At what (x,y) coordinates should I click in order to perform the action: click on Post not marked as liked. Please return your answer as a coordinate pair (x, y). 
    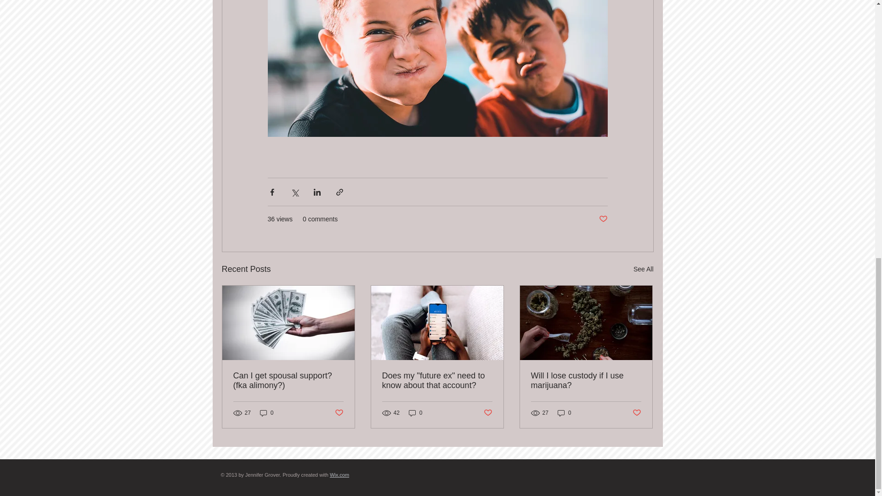
    Looking at the image, I should click on (338, 413).